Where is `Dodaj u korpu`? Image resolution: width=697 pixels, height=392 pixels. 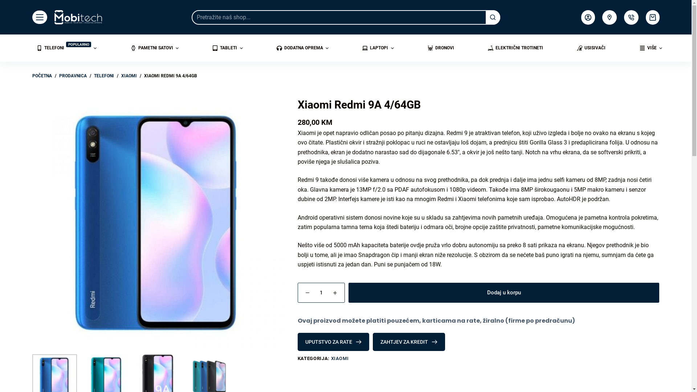 Dodaj u korpu is located at coordinates (504, 293).